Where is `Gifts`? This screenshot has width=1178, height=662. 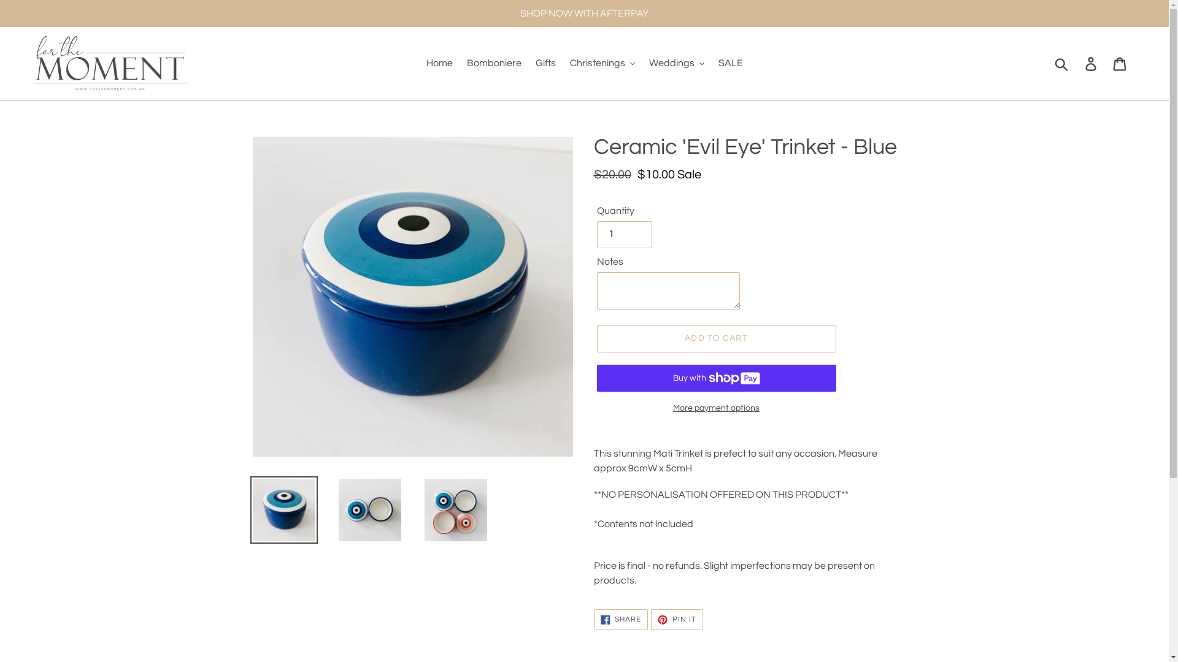
Gifts is located at coordinates (545, 63).